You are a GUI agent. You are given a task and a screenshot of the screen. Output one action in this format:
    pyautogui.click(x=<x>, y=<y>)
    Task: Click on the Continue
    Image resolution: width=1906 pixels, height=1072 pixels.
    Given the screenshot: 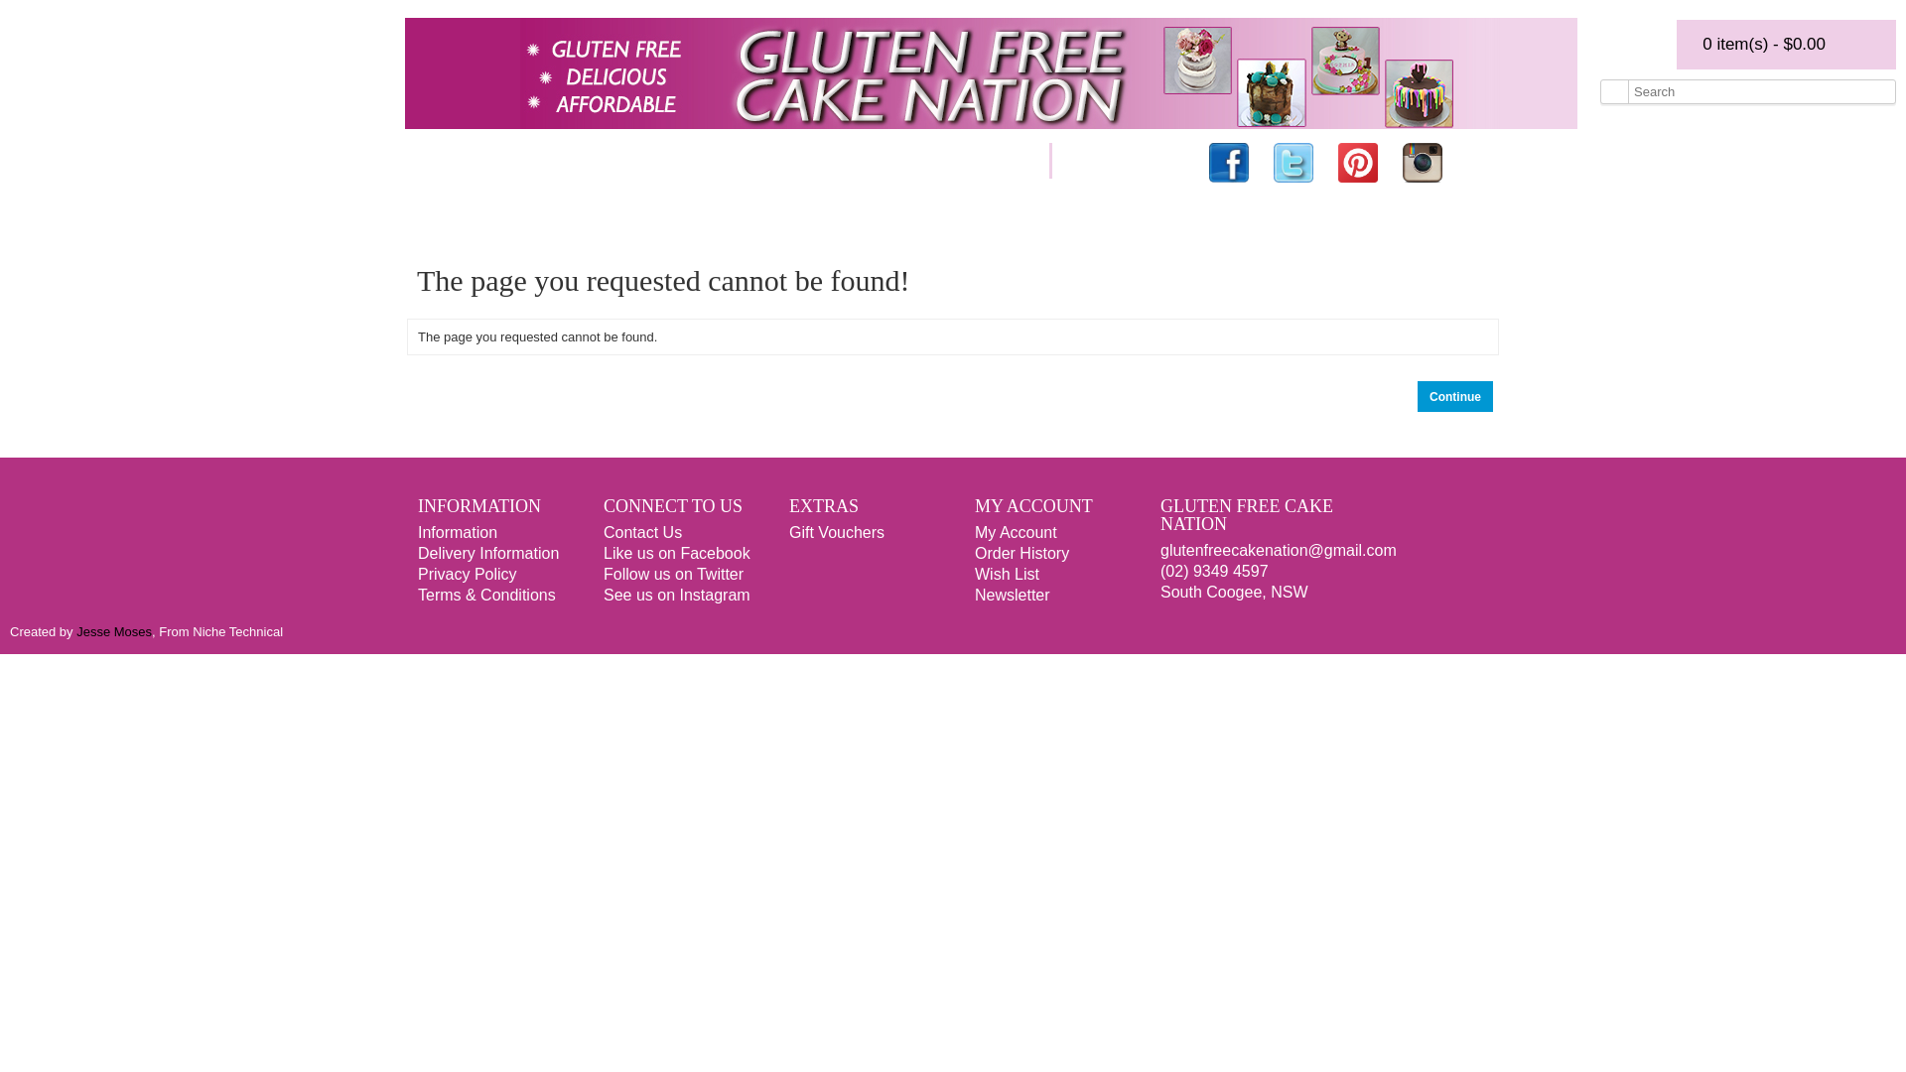 What is the action you would take?
    pyautogui.click(x=1455, y=397)
    